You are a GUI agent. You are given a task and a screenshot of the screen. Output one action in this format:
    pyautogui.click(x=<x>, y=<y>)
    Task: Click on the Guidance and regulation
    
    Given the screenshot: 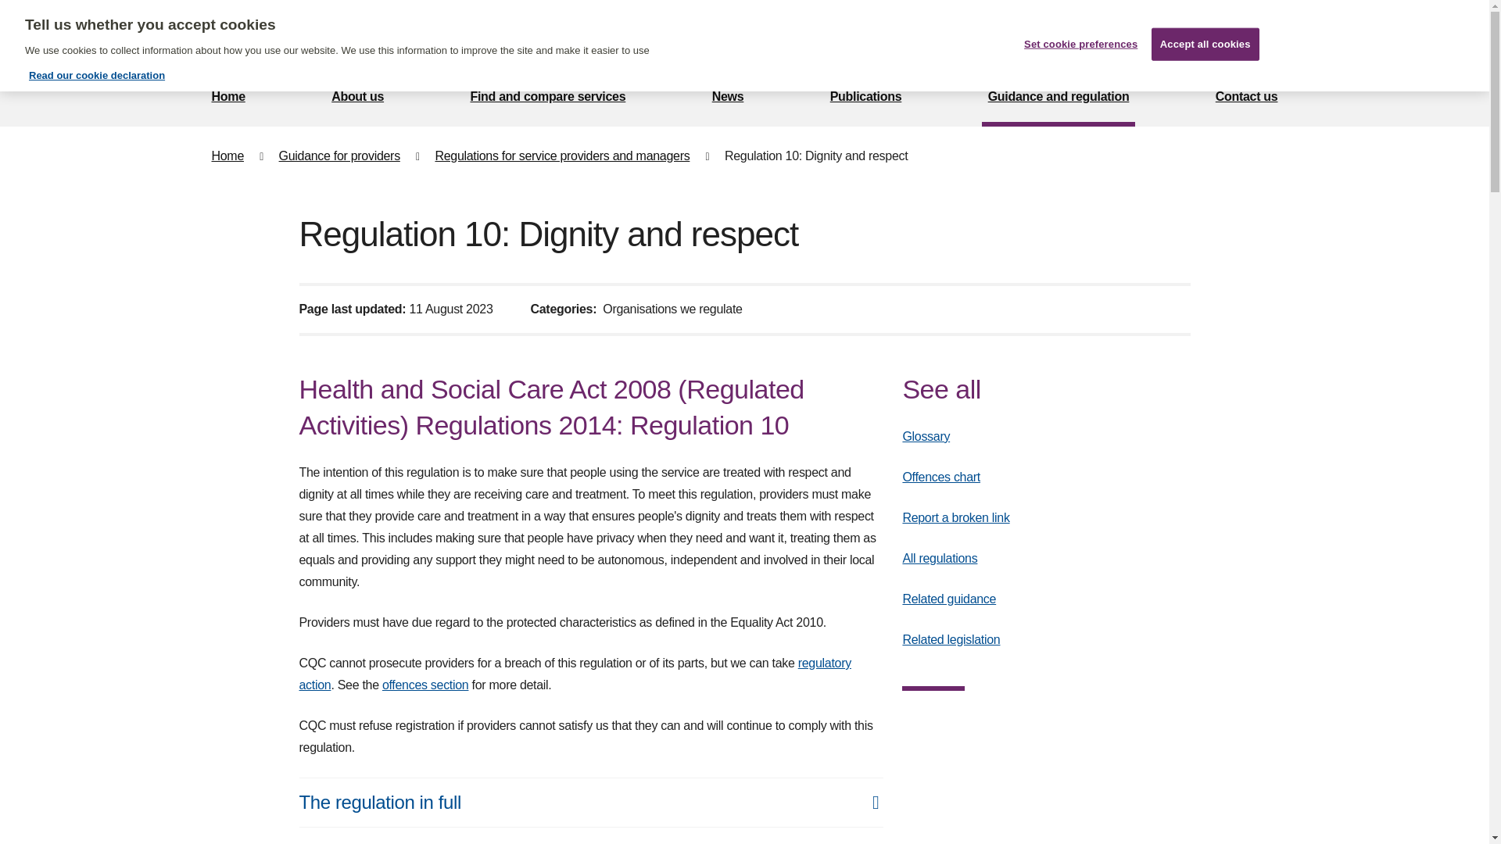 What is the action you would take?
    pyautogui.click(x=1059, y=98)
    